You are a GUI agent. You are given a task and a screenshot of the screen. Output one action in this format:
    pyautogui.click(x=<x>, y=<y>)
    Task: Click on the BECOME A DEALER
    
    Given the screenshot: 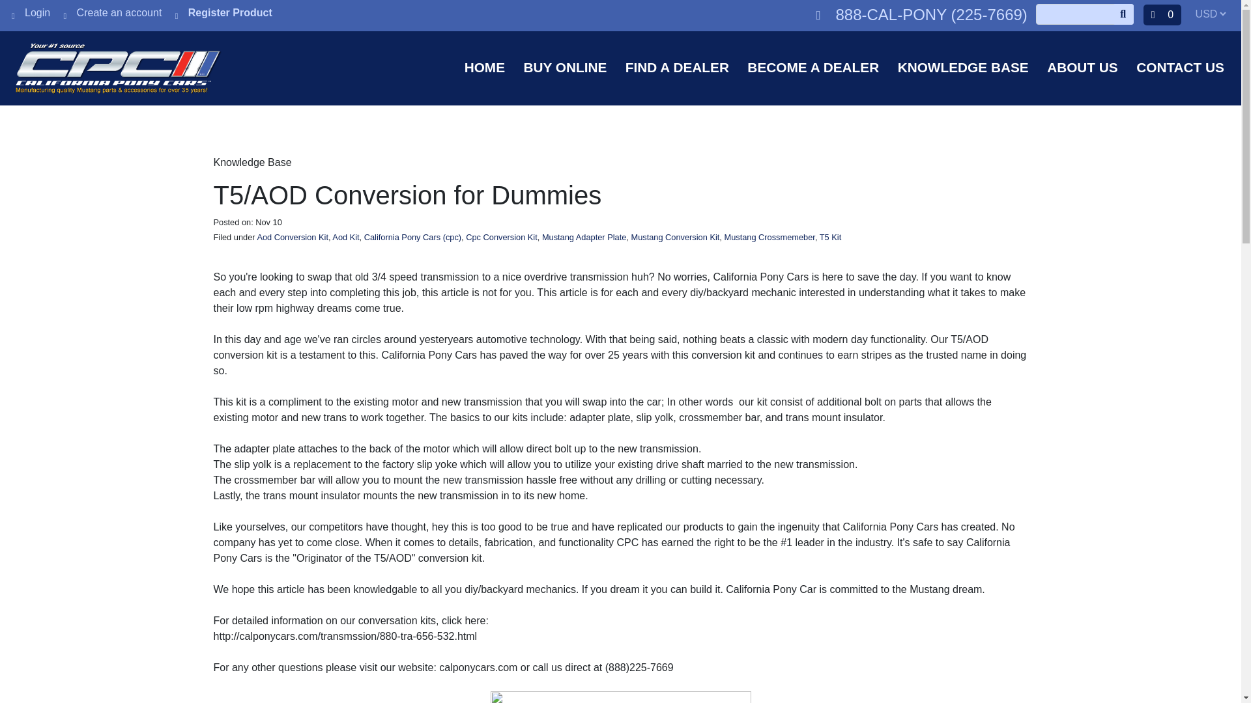 What is the action you would take?
    pyautogui.click(x=813, y=66)
    